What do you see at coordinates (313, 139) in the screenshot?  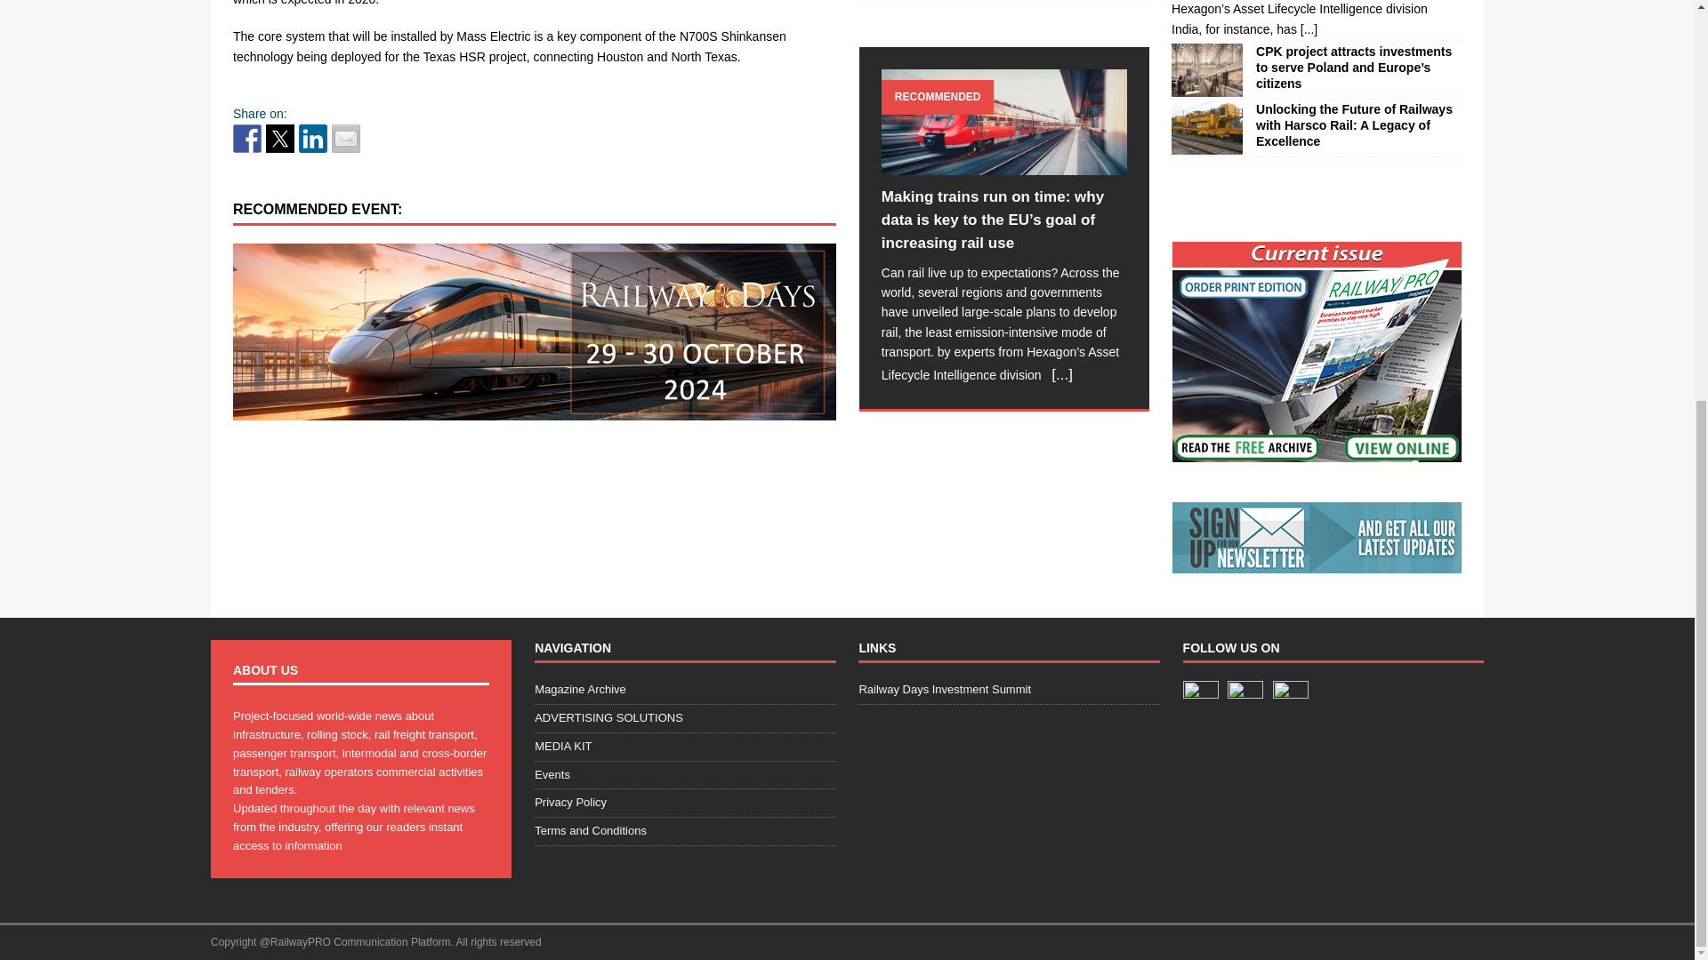 I see `Share on Linkedin` at bounding box center [313, 139].